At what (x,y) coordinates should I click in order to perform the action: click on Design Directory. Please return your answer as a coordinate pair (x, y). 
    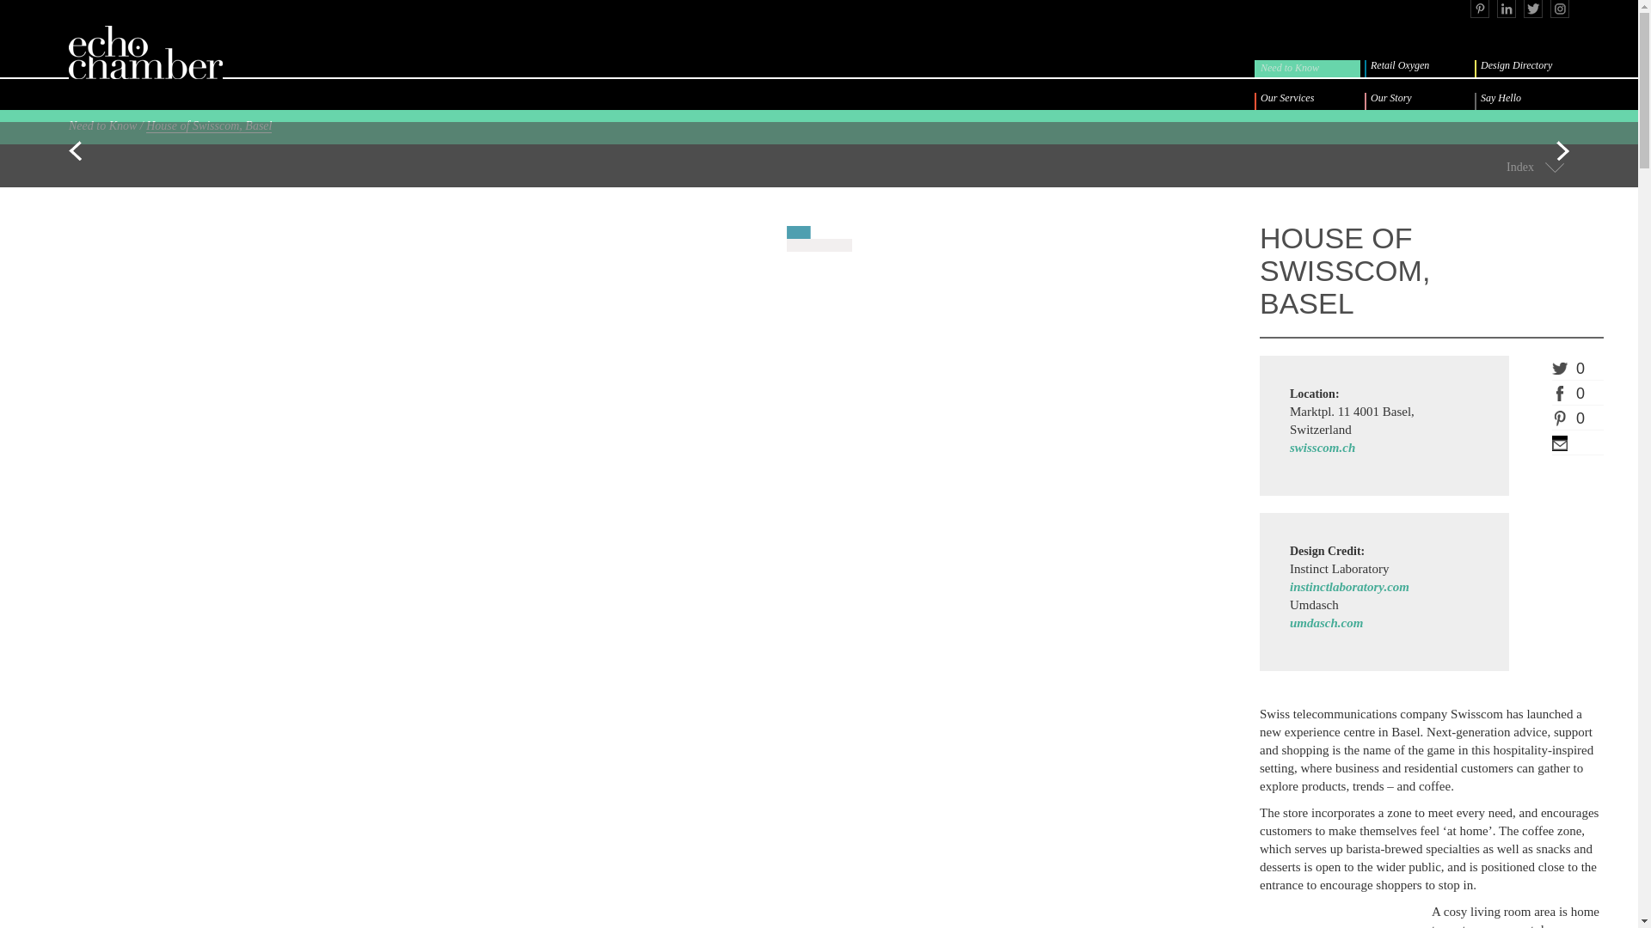
    Looking at the image, I should click on (1529, 69).